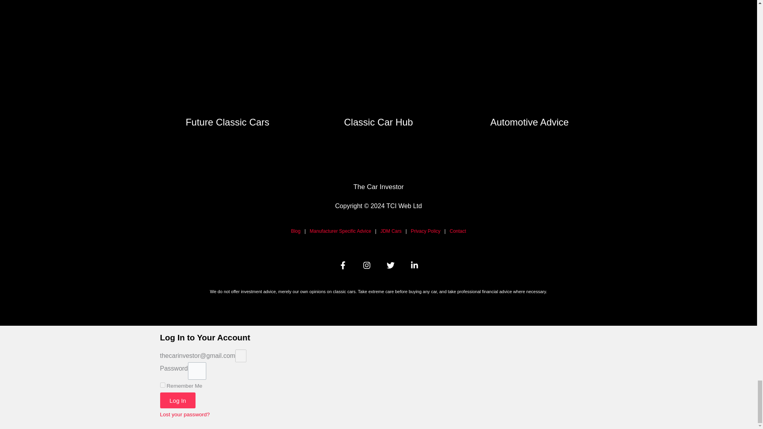  I want to click on Blog, so click(296, 230).